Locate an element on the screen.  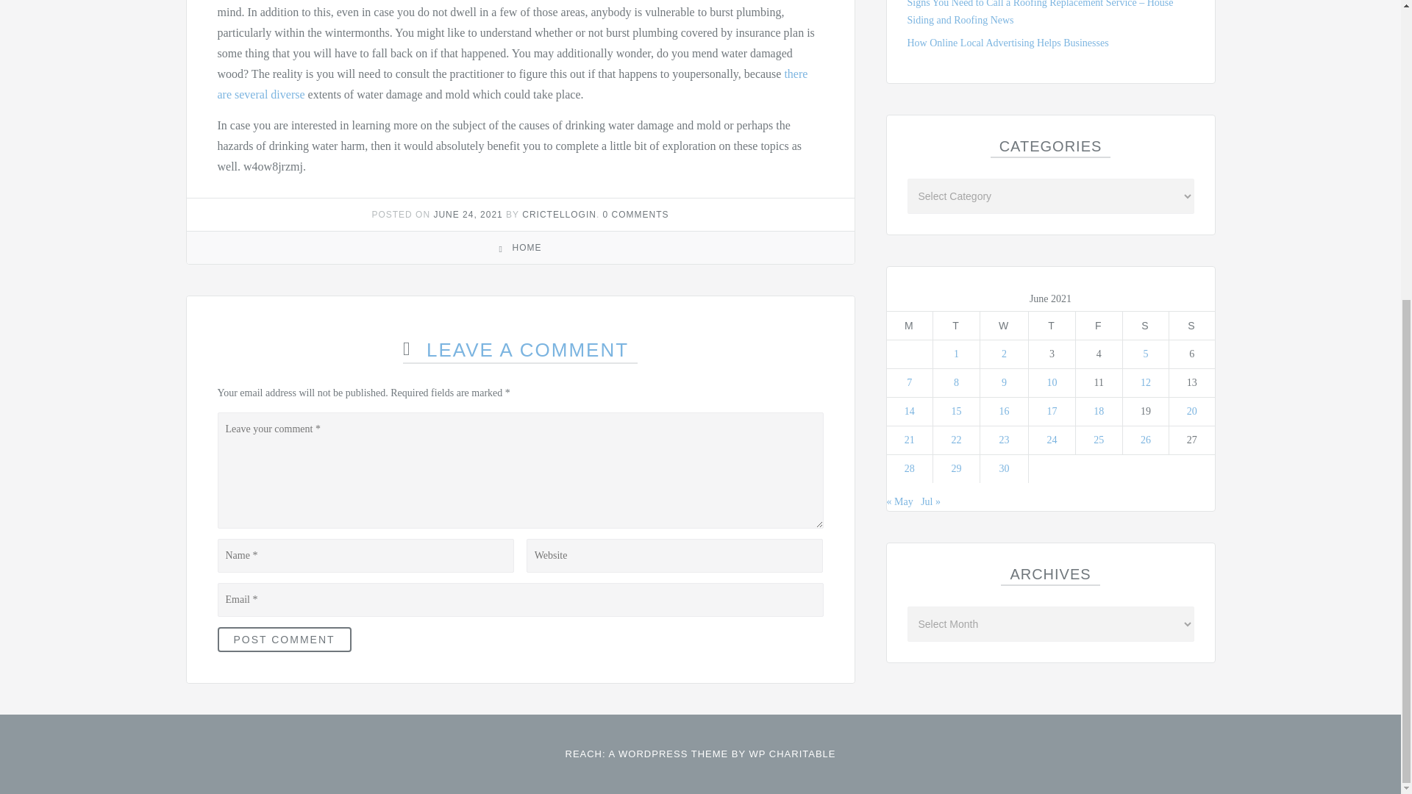
Sunday is located at coordinates (1191, 325).